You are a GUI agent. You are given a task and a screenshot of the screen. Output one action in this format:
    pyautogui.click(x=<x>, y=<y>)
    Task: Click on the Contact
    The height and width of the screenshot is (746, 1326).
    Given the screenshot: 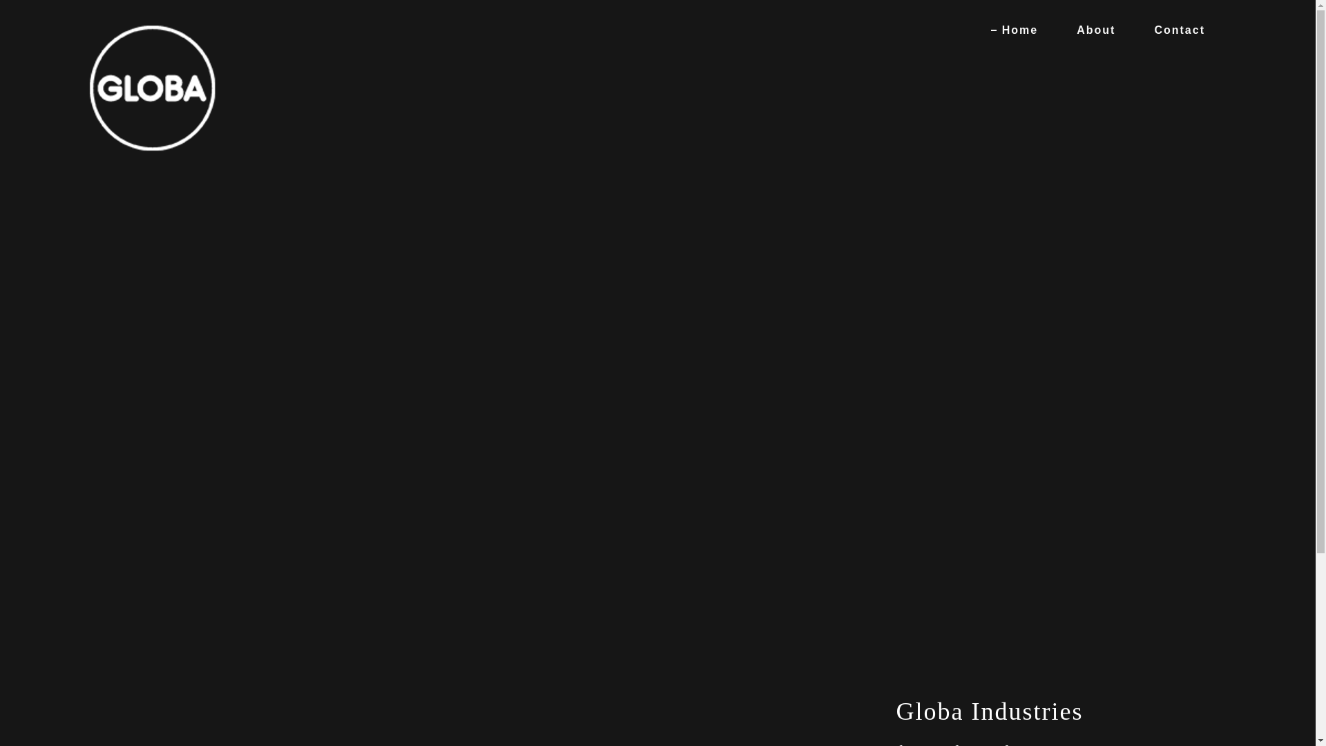 What is the action you would take?
    pyautogui.click(x=1174, y=30)
    